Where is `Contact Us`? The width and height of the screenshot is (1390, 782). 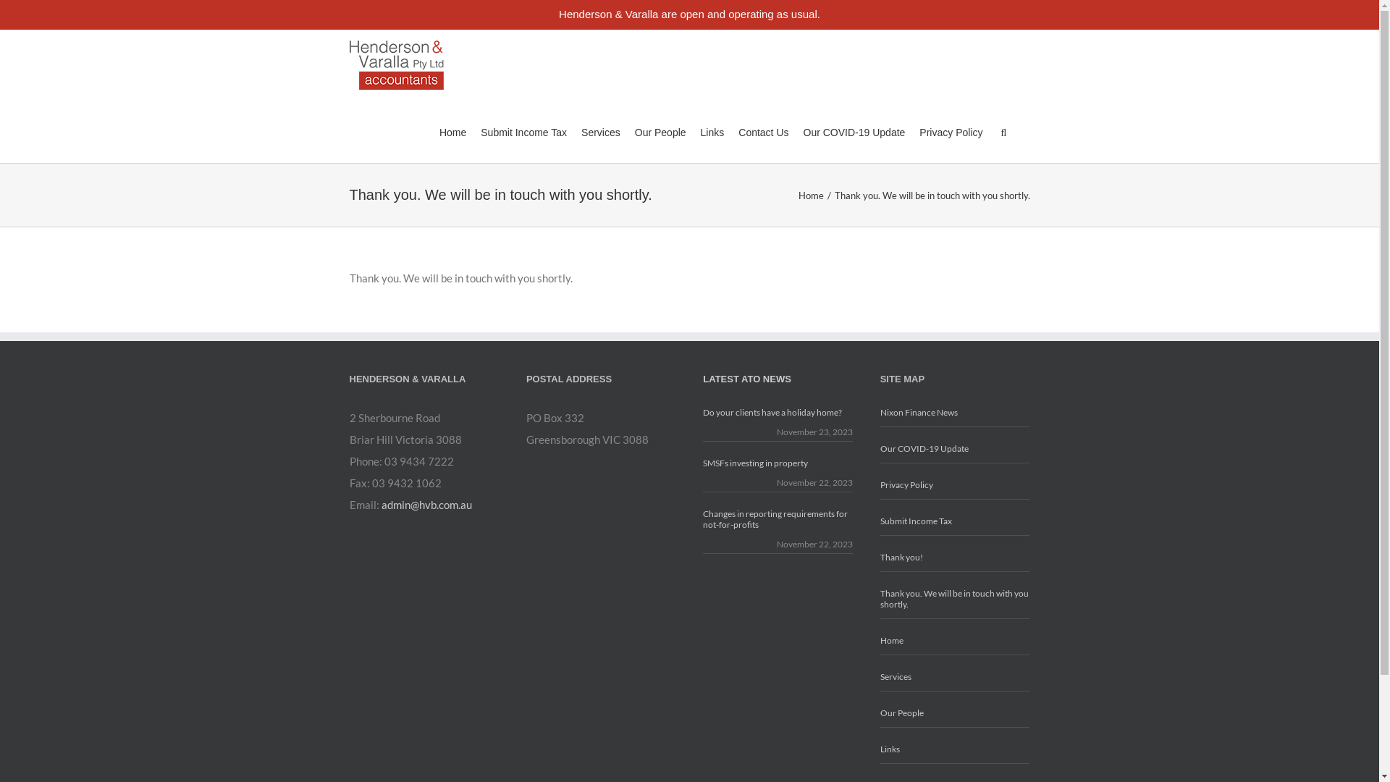 Contact Us is located at coordinates (763, 132).